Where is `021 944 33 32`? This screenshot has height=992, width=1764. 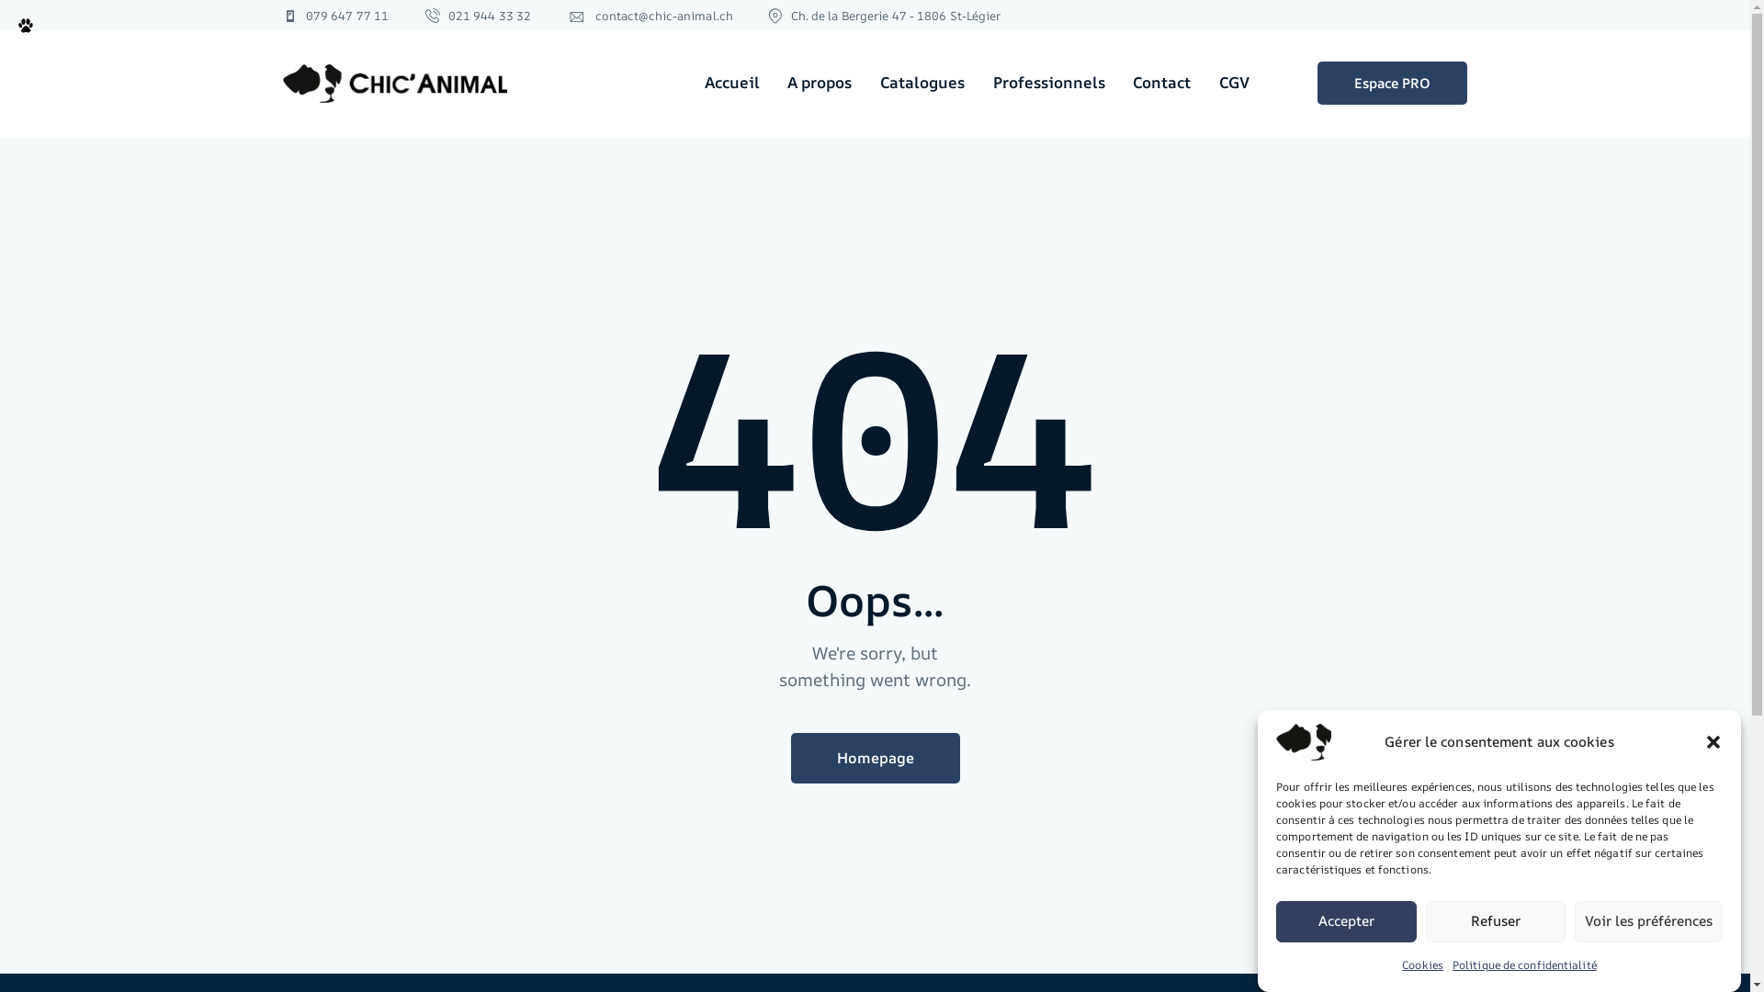
021 944 33 32 is located at coordinates (479, 16).